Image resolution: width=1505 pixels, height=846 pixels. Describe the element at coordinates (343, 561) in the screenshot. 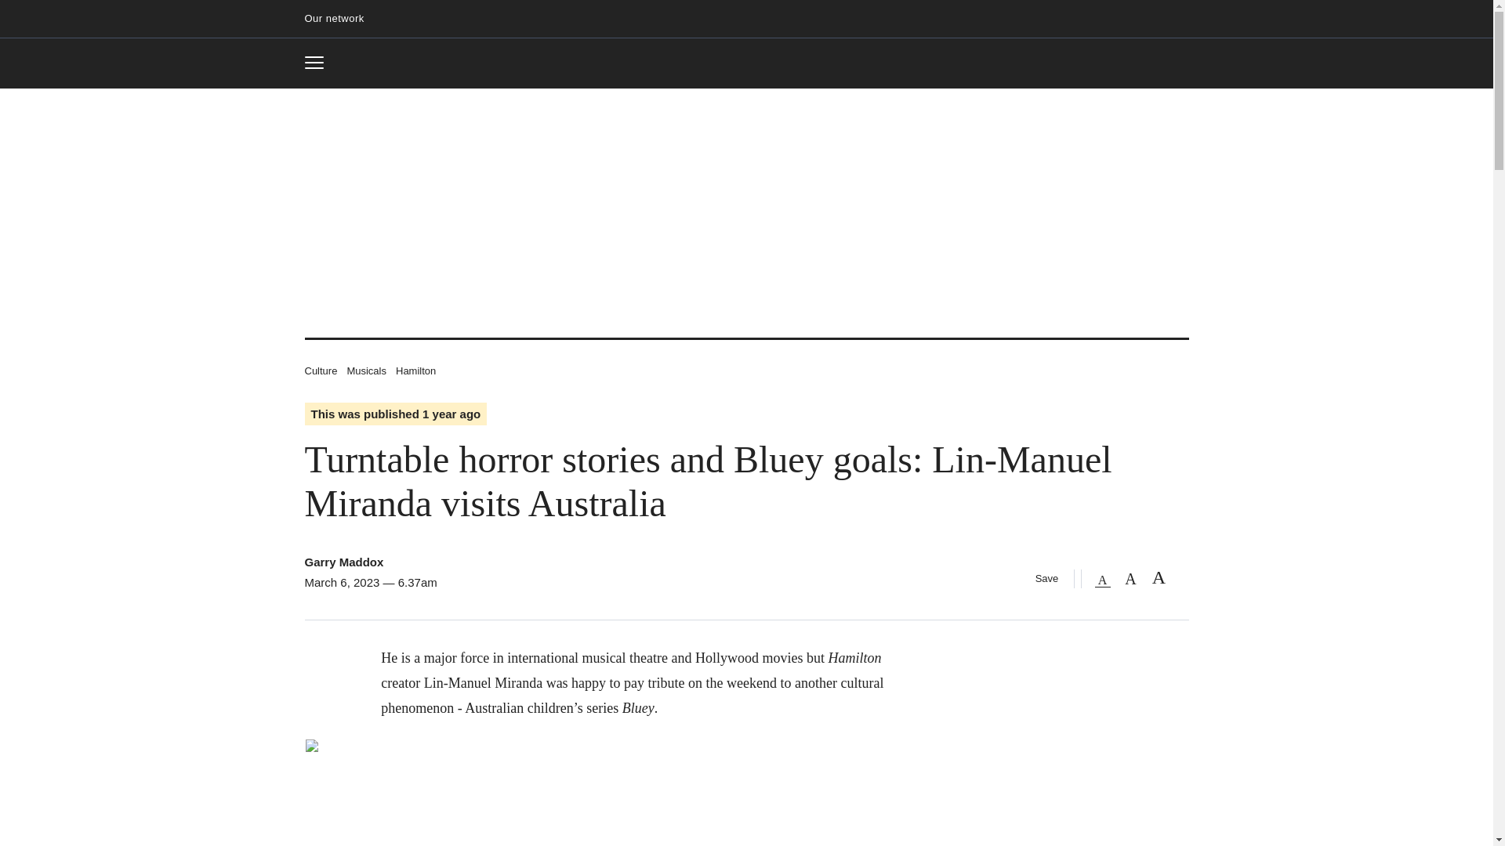

I see `Brisbane Times` at that location.